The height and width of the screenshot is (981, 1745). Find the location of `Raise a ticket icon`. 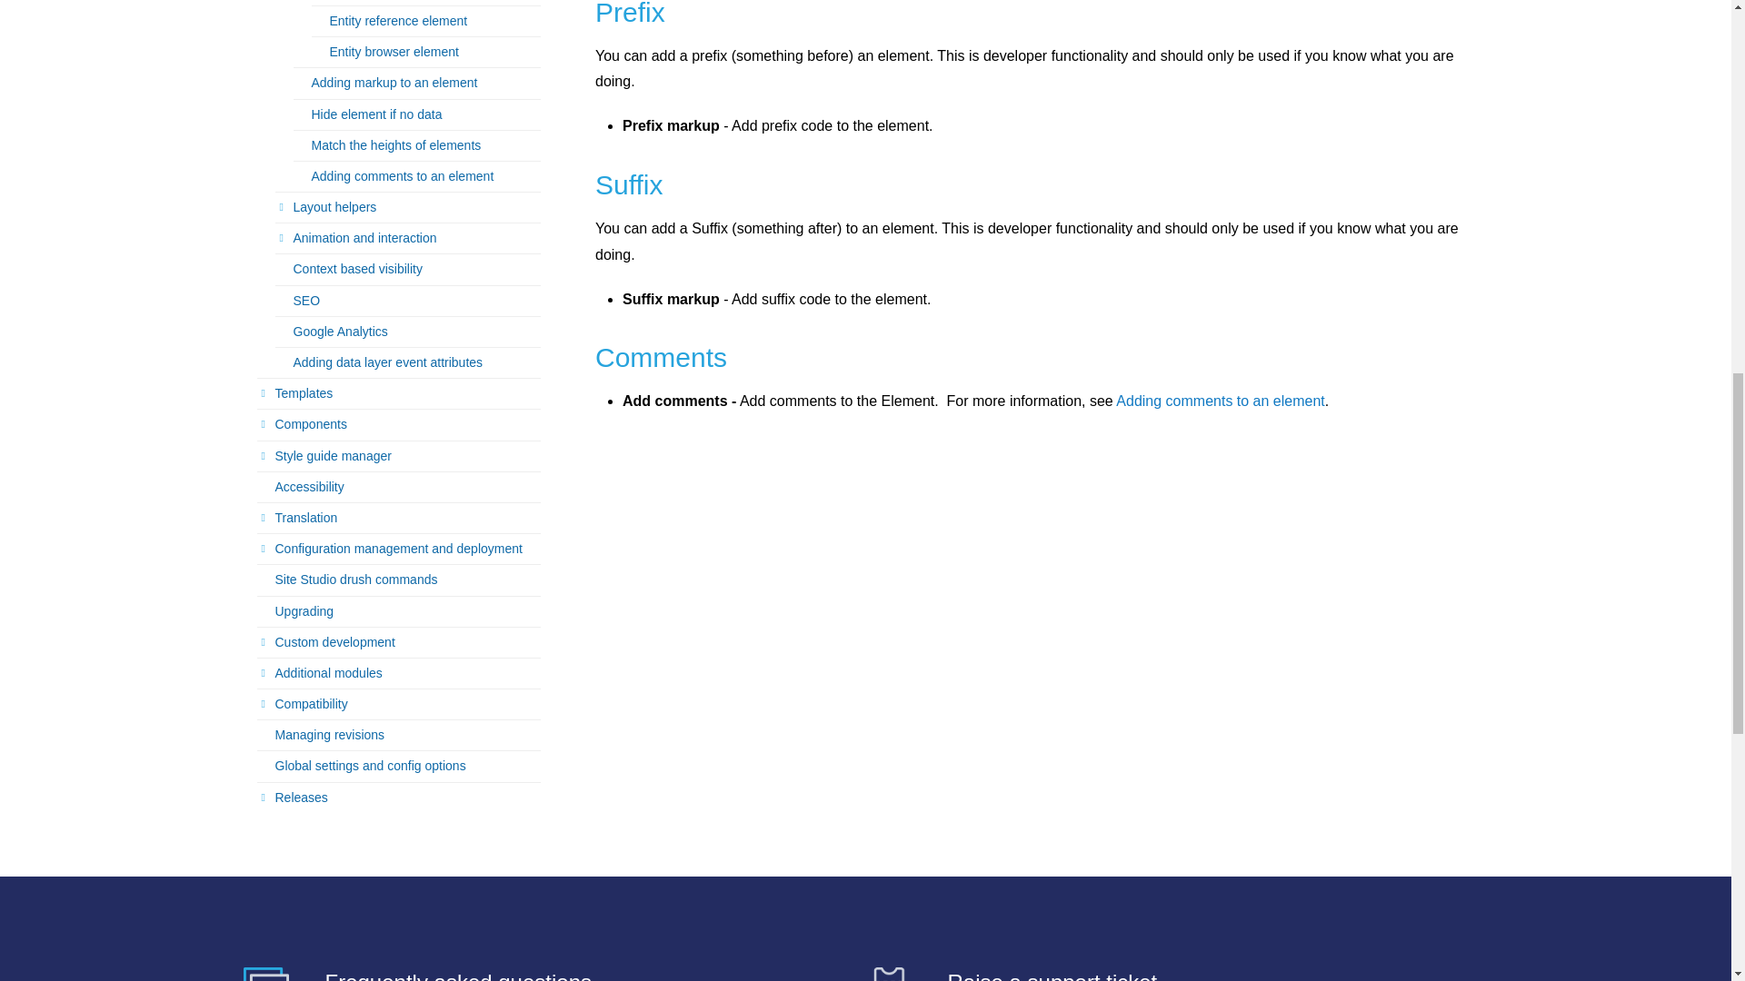

Raise a ticket icon is located at coordinates (888, 974).